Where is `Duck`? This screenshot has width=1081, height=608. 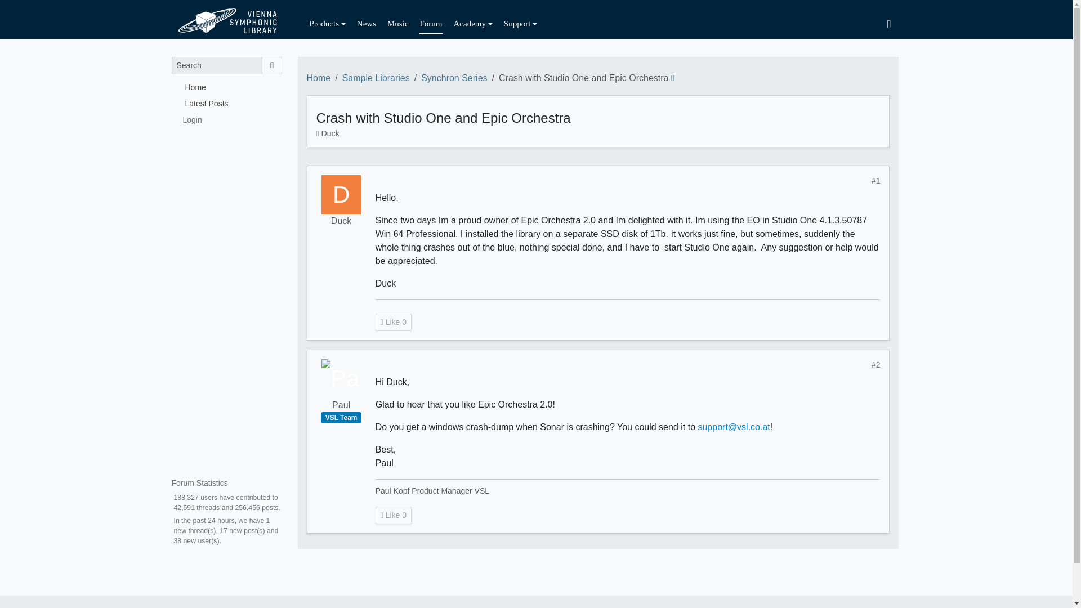 Duck is located at coordinates (341, 221).